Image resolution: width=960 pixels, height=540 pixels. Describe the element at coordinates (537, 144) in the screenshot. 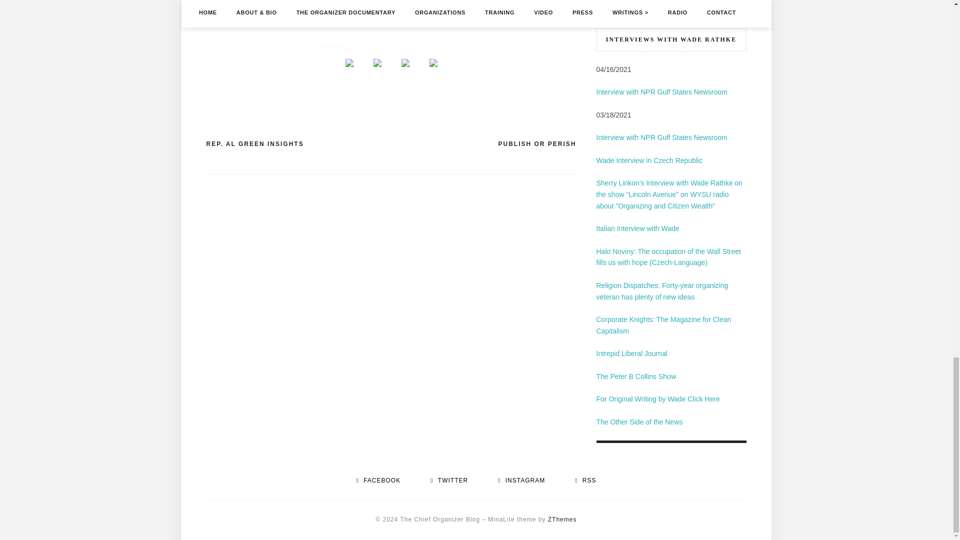

I see `PUBLISH OR PERISH` at that location.